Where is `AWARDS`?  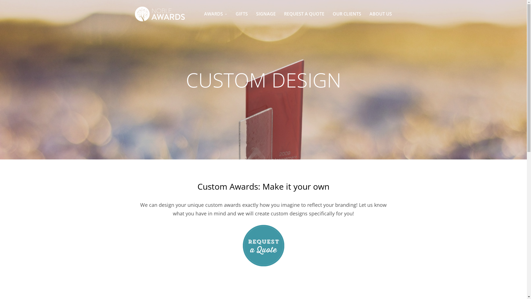 AWARDS is located at coordinates (216, 14).